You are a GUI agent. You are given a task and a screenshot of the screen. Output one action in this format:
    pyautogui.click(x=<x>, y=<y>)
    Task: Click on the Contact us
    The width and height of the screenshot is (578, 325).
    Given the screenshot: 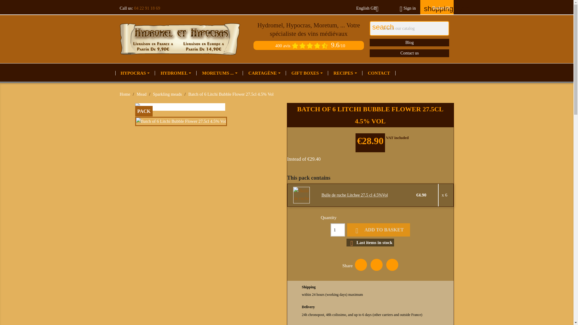 What is the action you would take?
    pyautogui.click(x=409, y=53)
    